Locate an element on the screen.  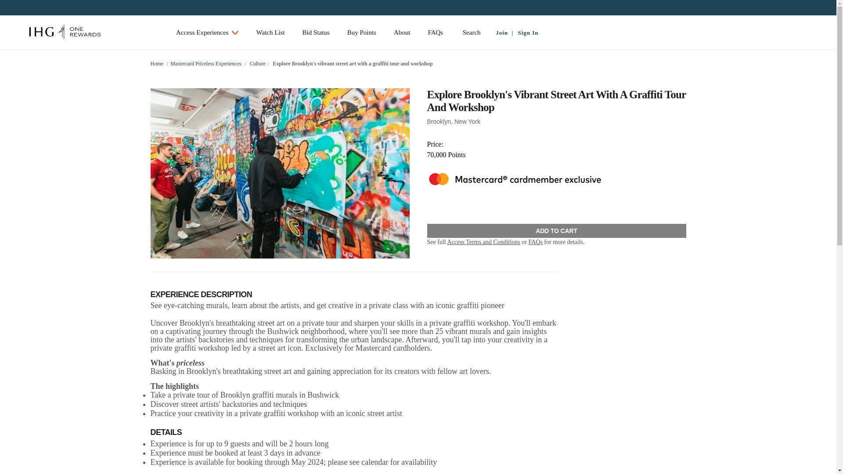
Access Experiences is located at coordinates (207, 32).